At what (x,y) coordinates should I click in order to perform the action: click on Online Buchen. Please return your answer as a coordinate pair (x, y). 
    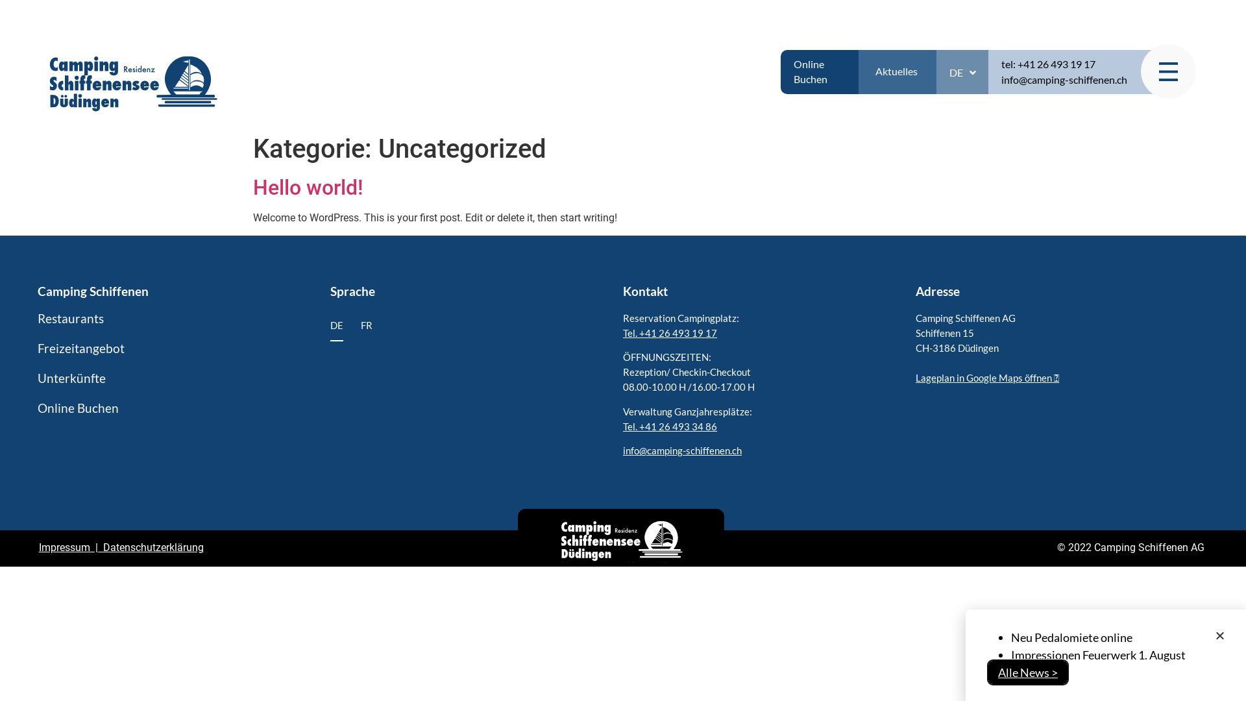
    Looking at the image, I should click on (184, 408).